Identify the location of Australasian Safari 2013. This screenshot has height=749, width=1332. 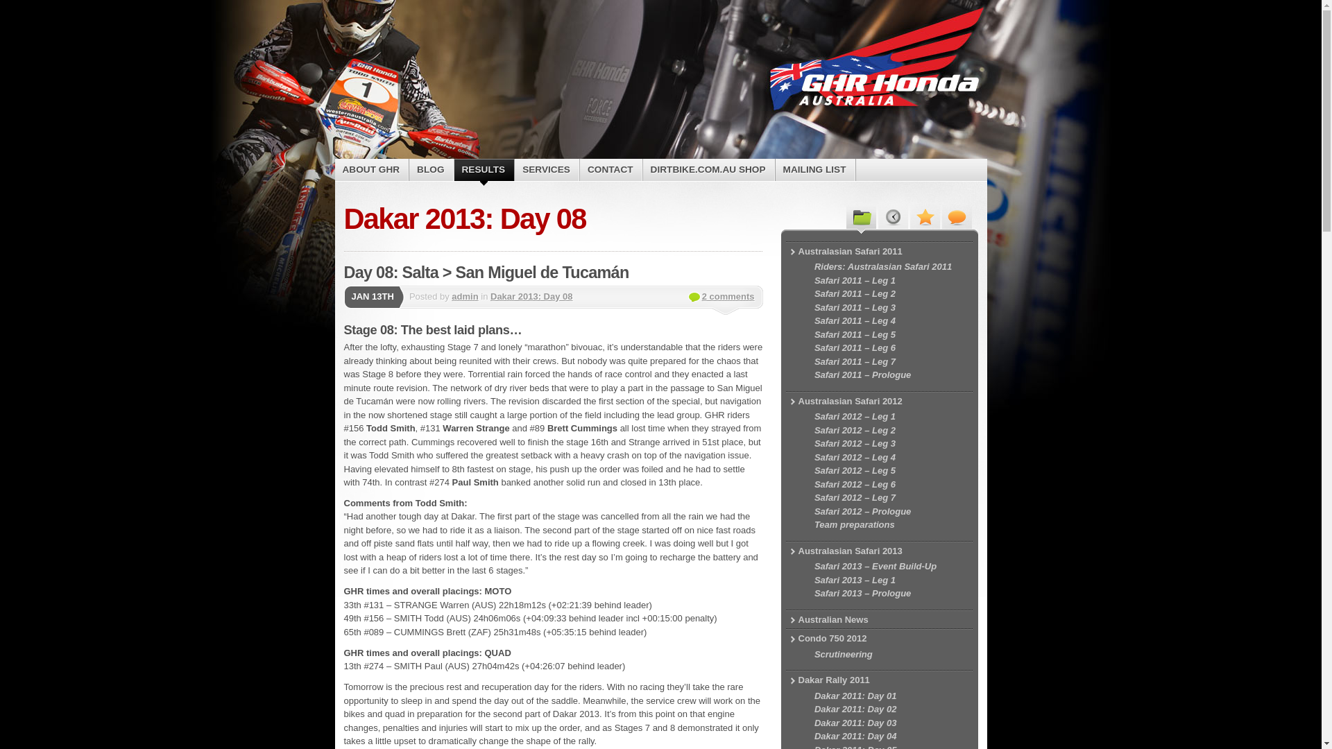
(879, 551).